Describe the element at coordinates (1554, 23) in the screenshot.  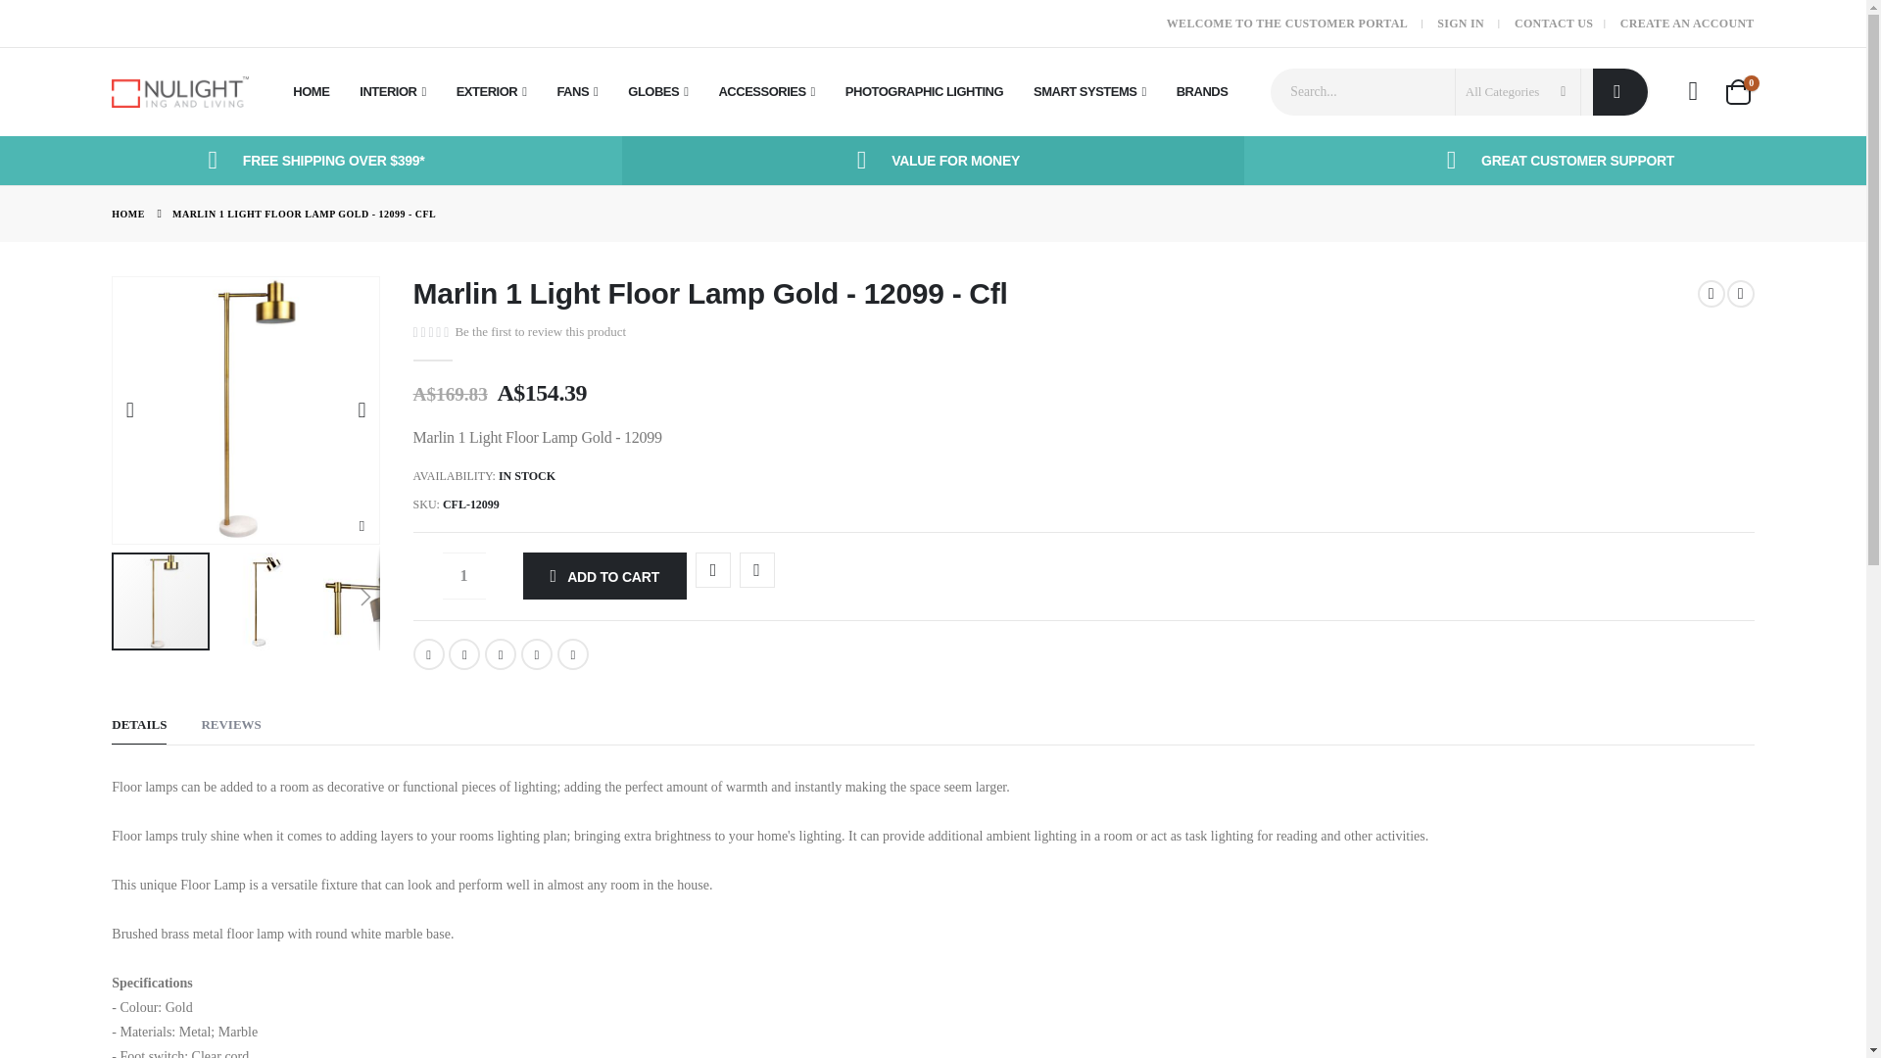
I see `CONTACT US` at that location.